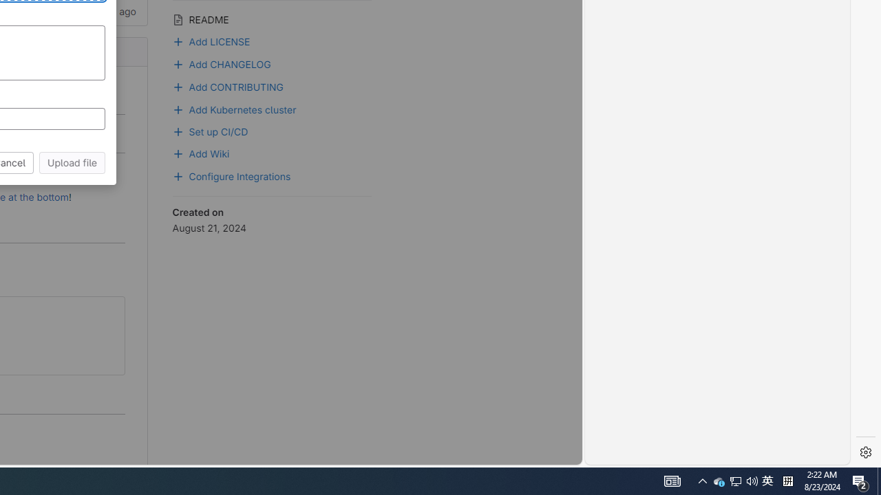 The width and height of the screenshot is (881, 495). Describe the element at coordinates (272, 18) in the screenshot. I see `README` at that location.